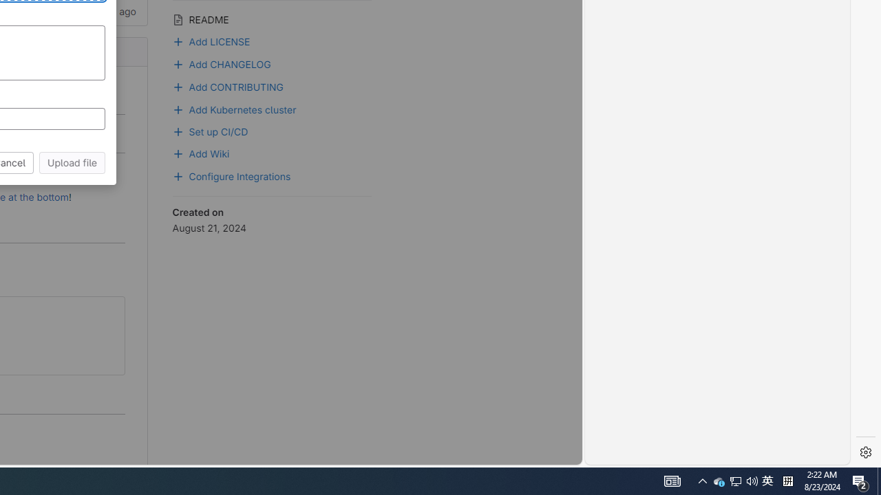 The width and height of the screenshot is (881, 495). Describe the element at coordinates (272, 18) in the screenshot. I see `README` at that location.